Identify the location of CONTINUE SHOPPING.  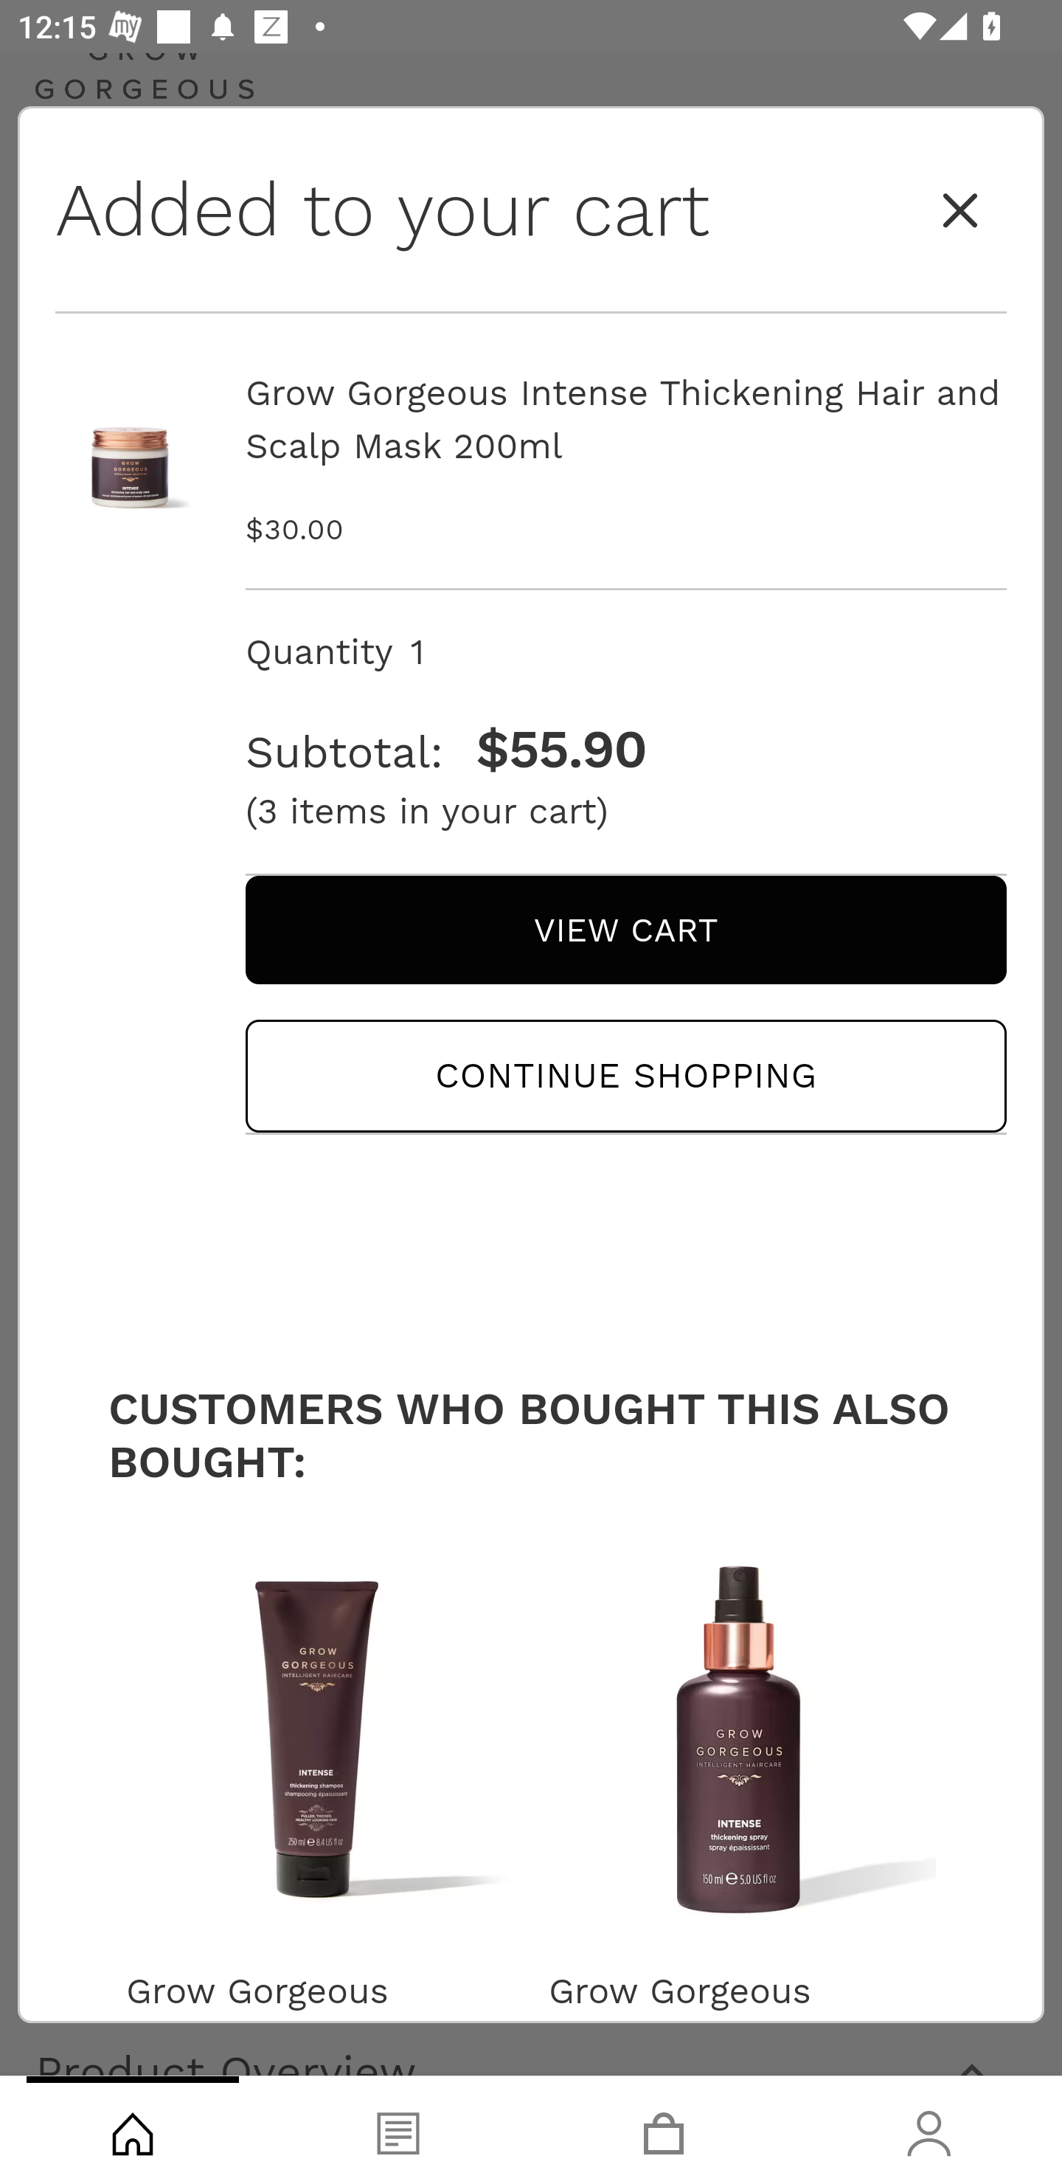
(625, 1076).